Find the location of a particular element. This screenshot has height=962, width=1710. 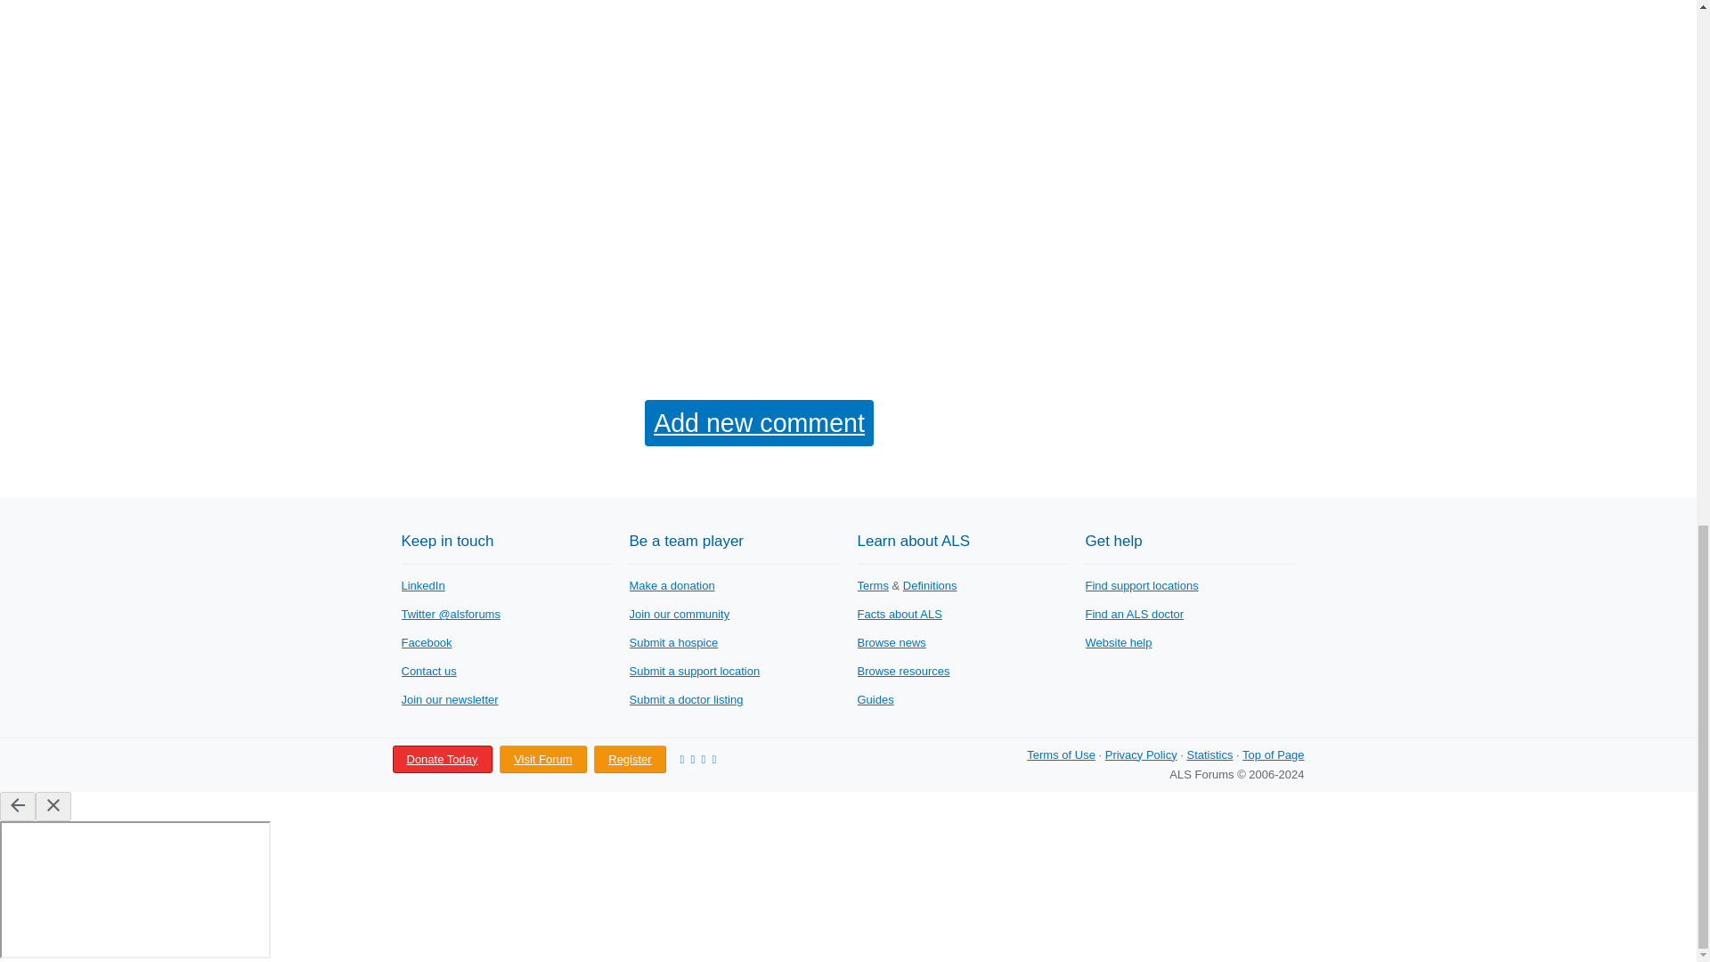

Facebook is located at coordinates (426, 642).